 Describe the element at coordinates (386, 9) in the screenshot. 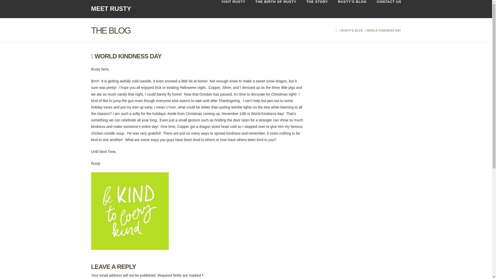

I see `CONTACT US` at that location.